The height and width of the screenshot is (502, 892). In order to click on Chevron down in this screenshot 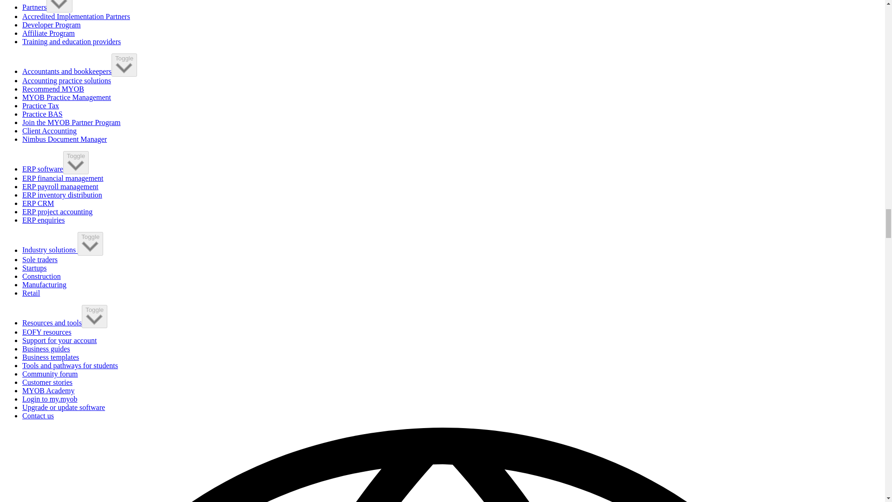, I will do `click(59, 5)`.